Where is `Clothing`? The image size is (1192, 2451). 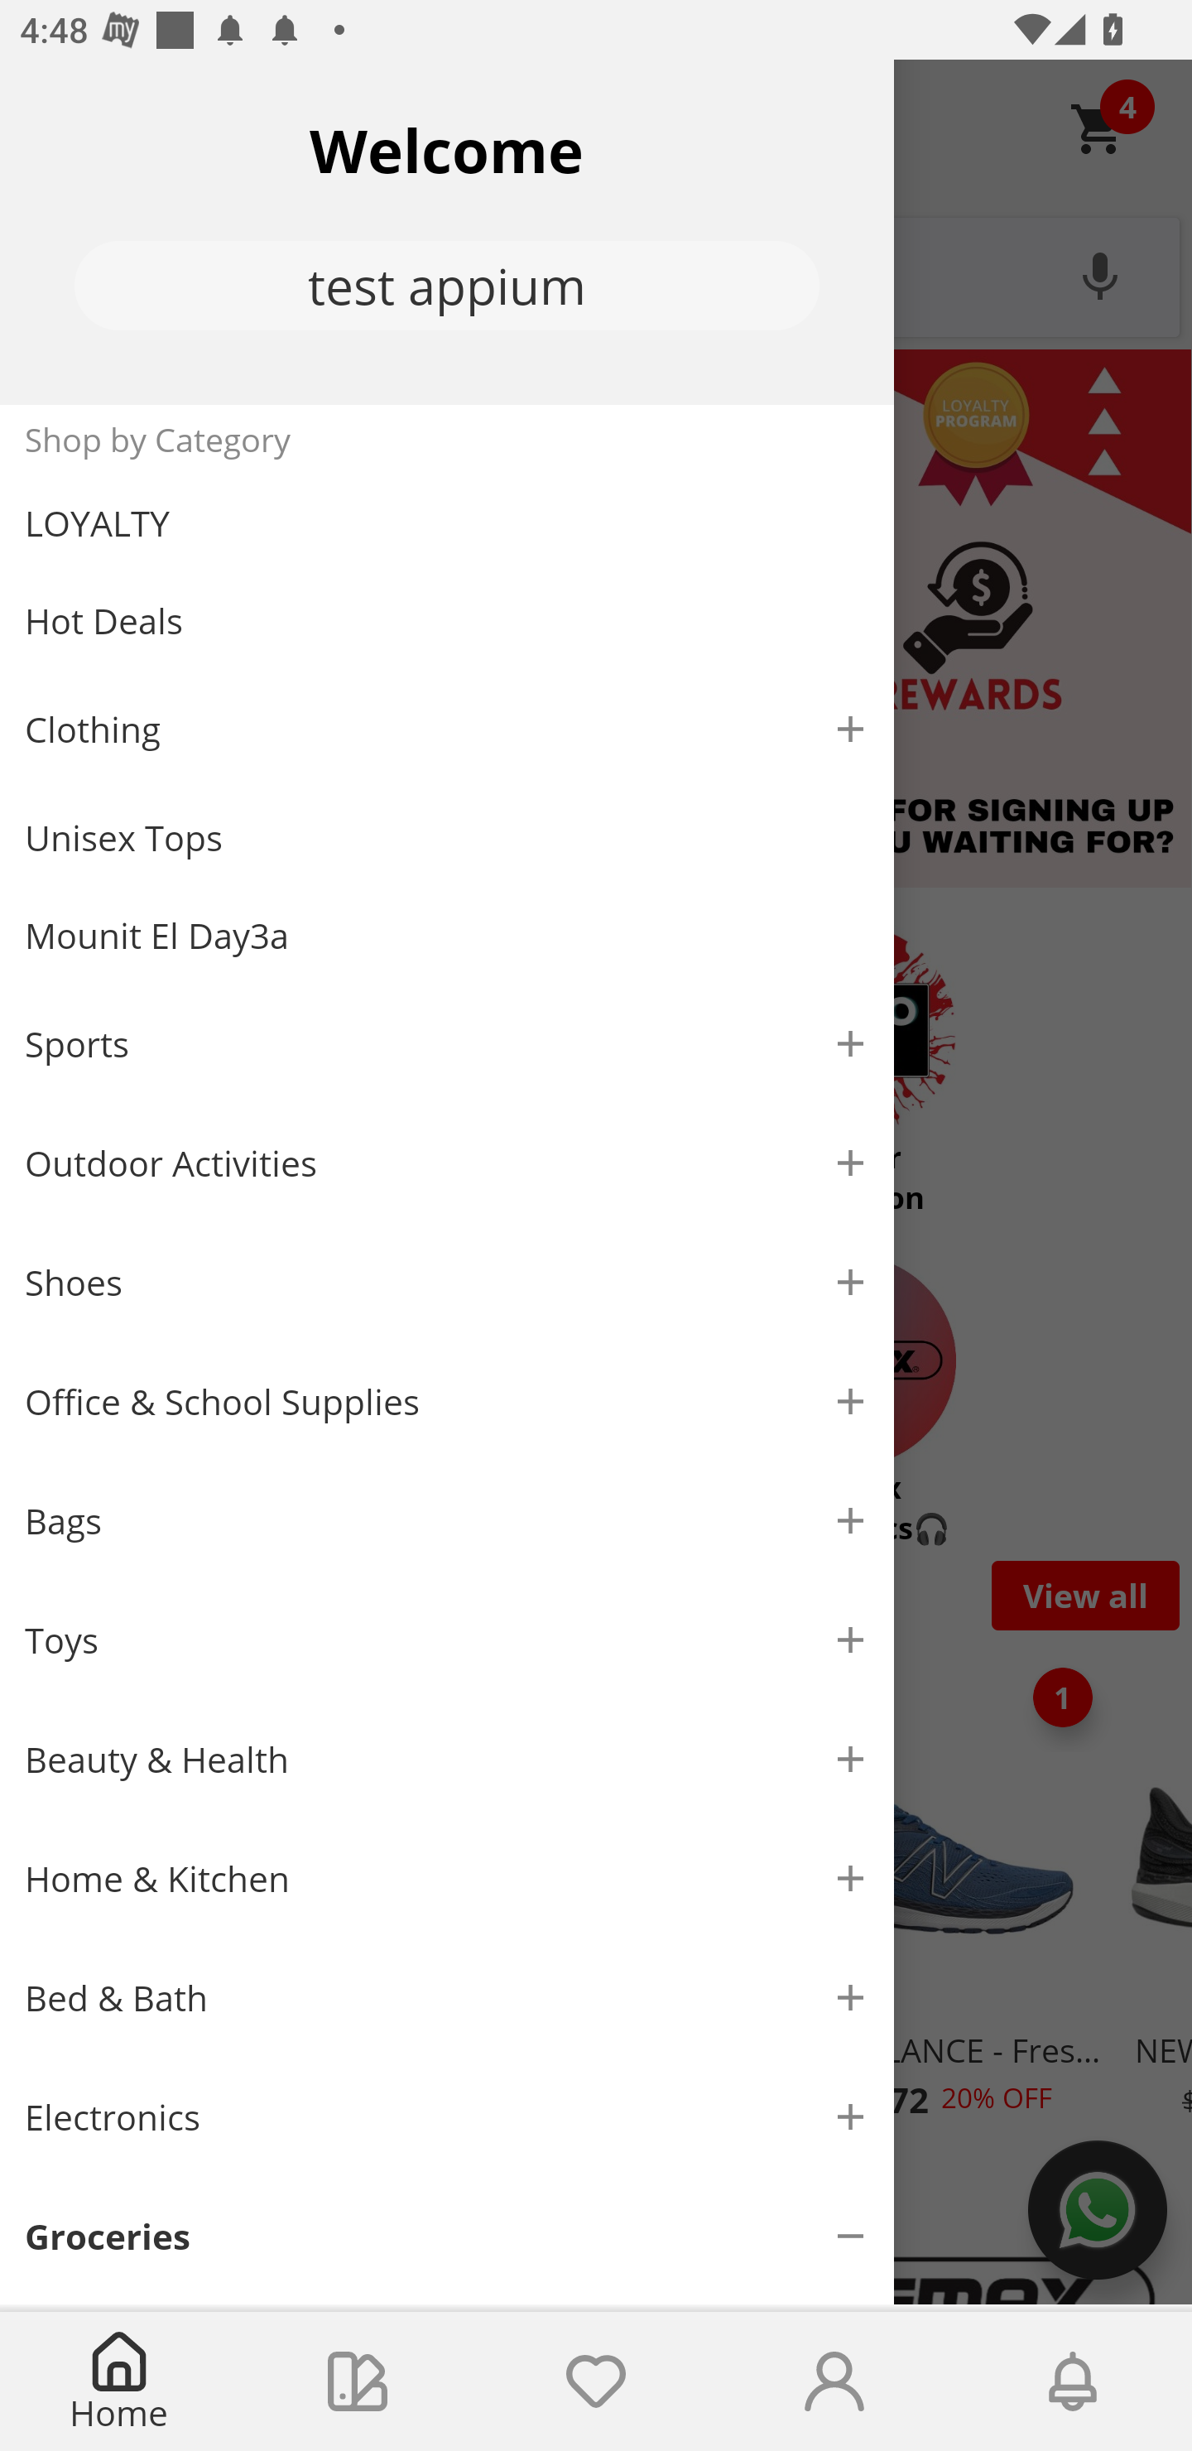 Clothing is located at coordinates (447, 729).